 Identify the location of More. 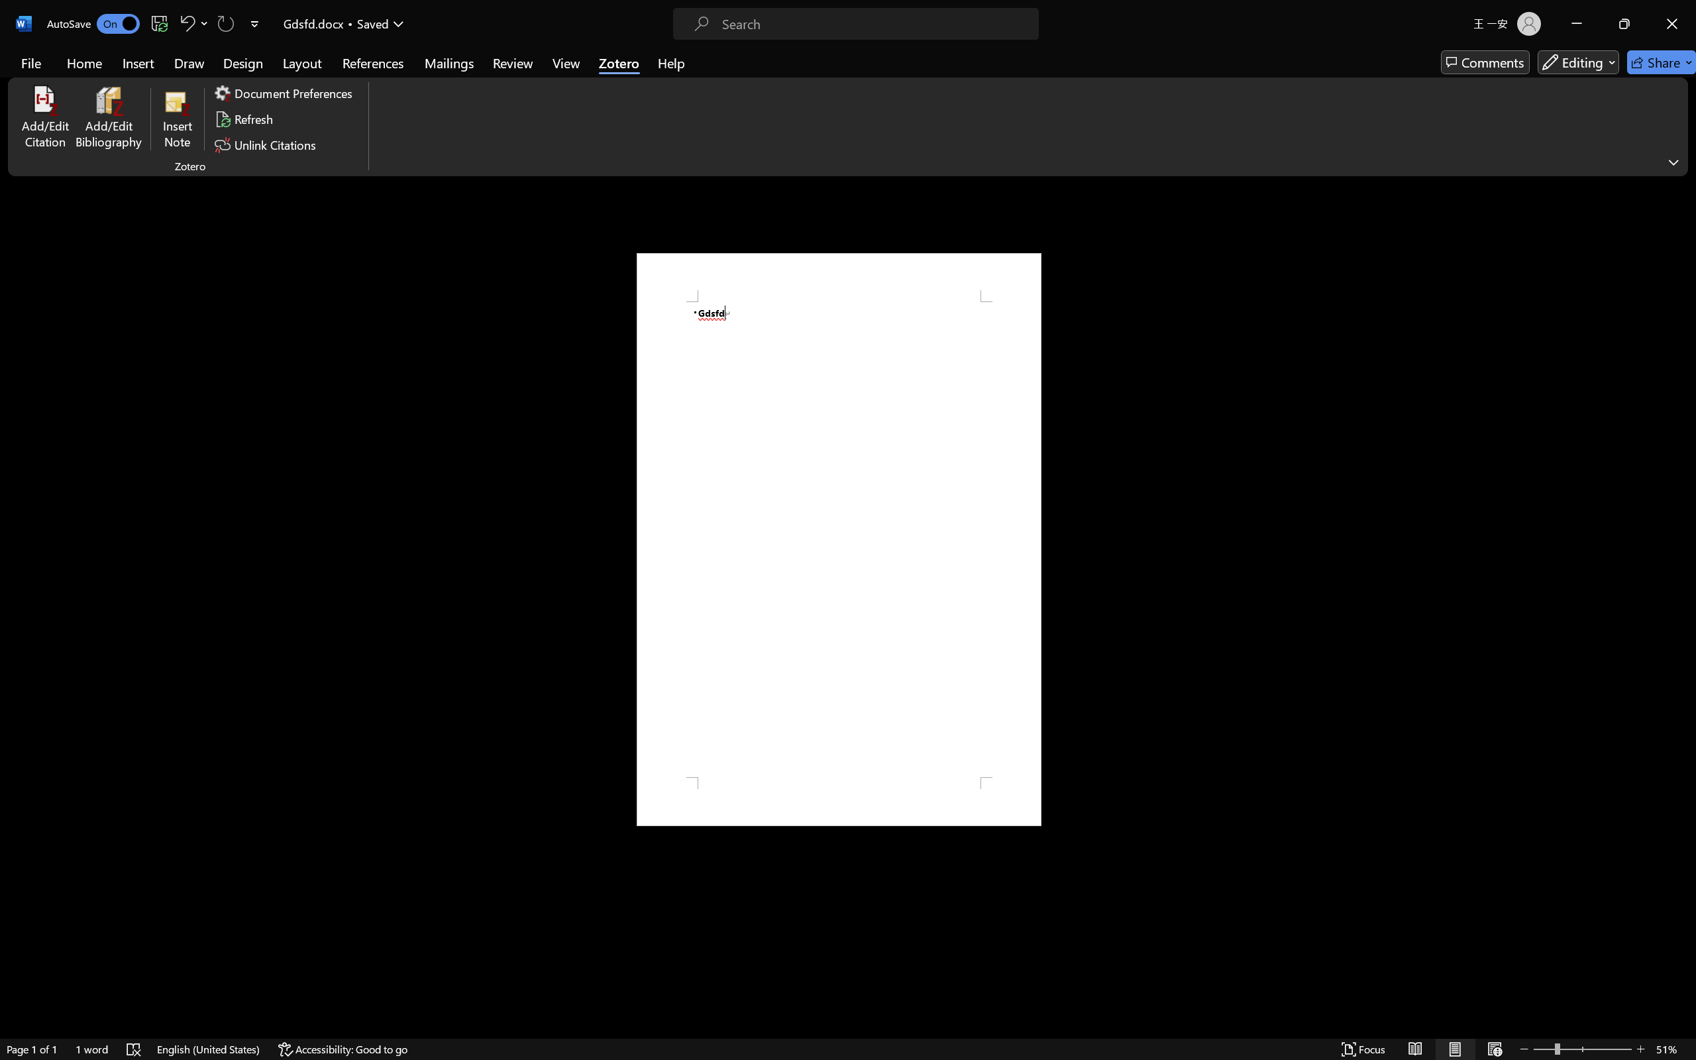
(1532, 89).